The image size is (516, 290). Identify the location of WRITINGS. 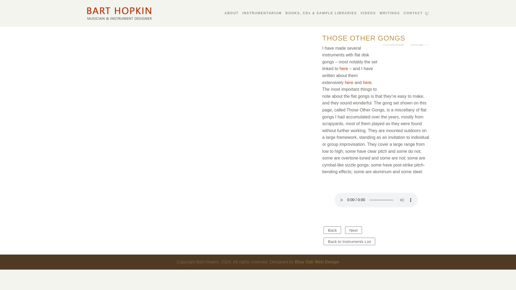
(390, 19).